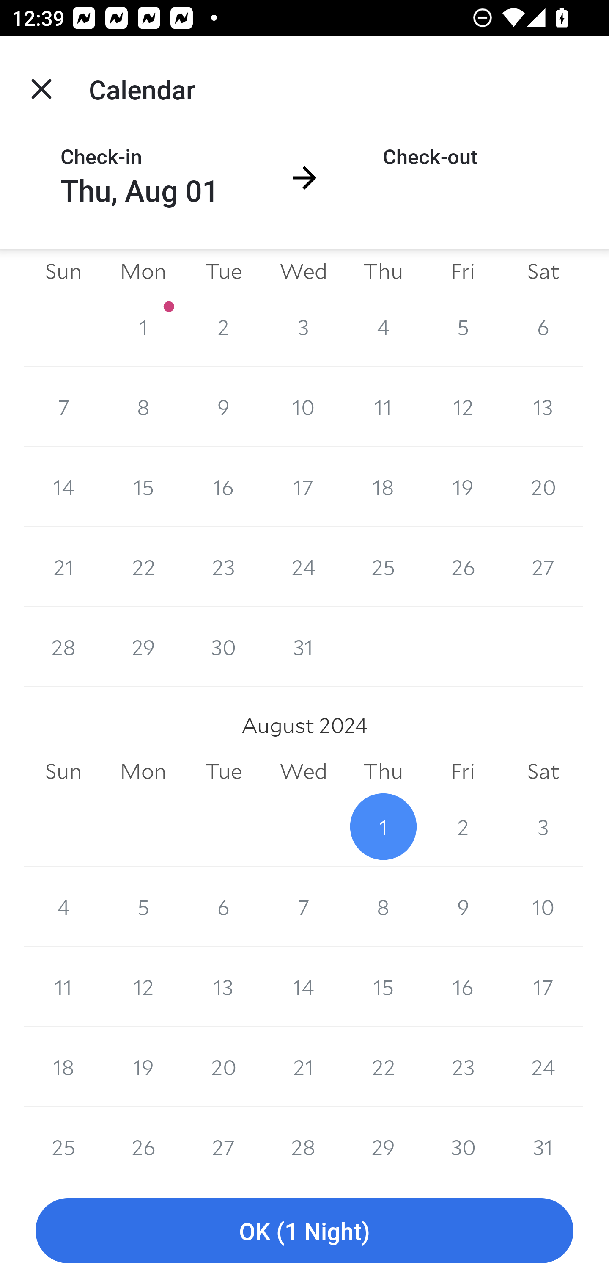 This screenshot has height=1287, width=609. I want to click on 27 27 July 2024, so click(543, 566).